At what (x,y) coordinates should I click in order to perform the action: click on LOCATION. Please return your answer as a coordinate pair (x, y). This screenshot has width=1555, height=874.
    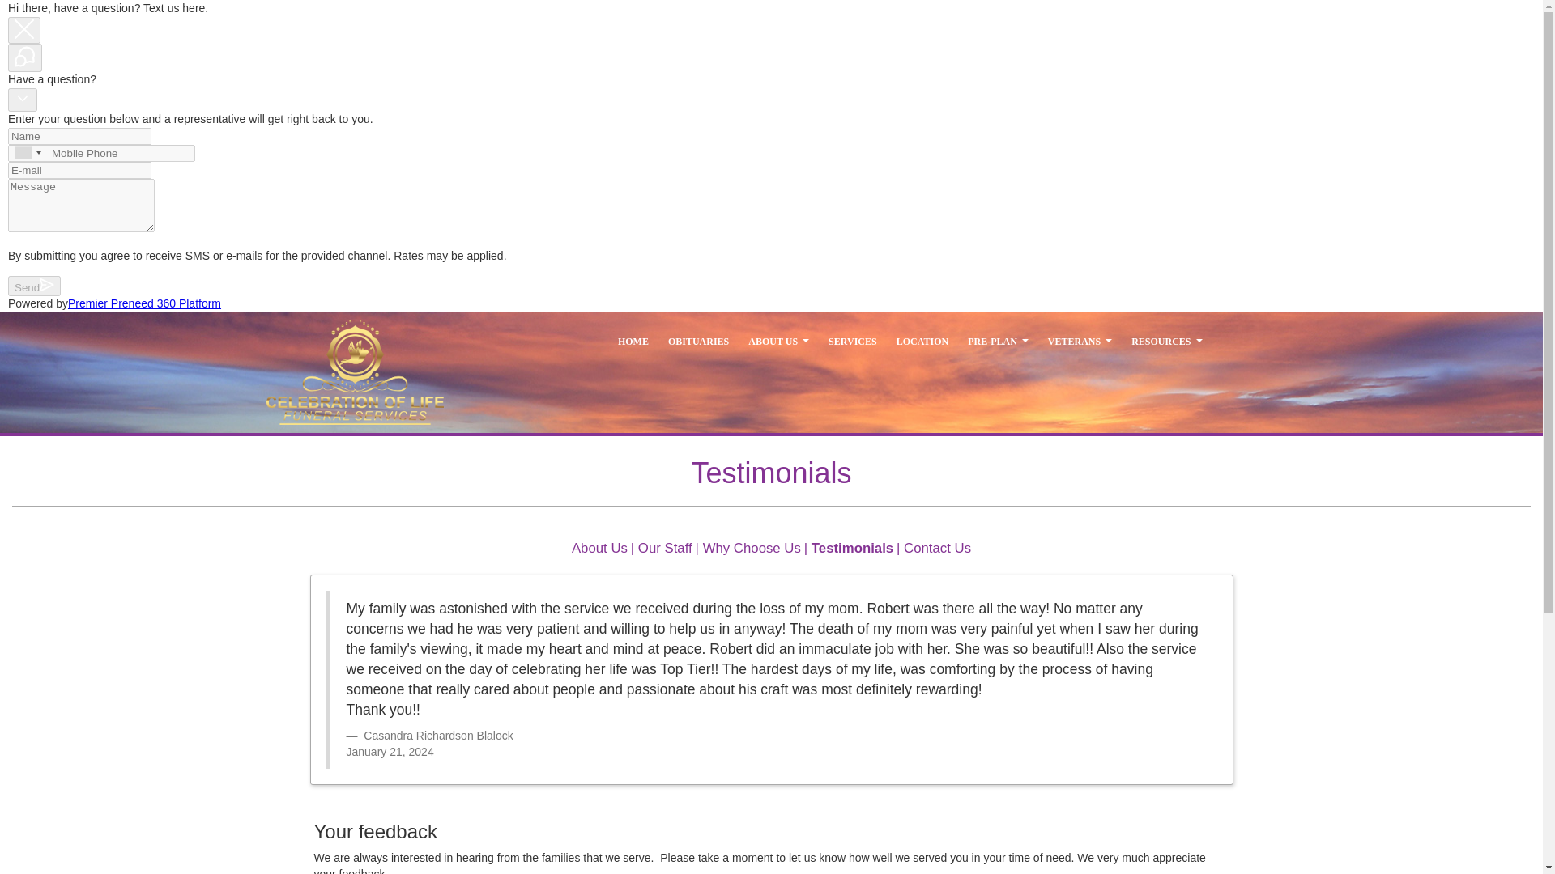
    Looking at the image, I should click on (922, 342).